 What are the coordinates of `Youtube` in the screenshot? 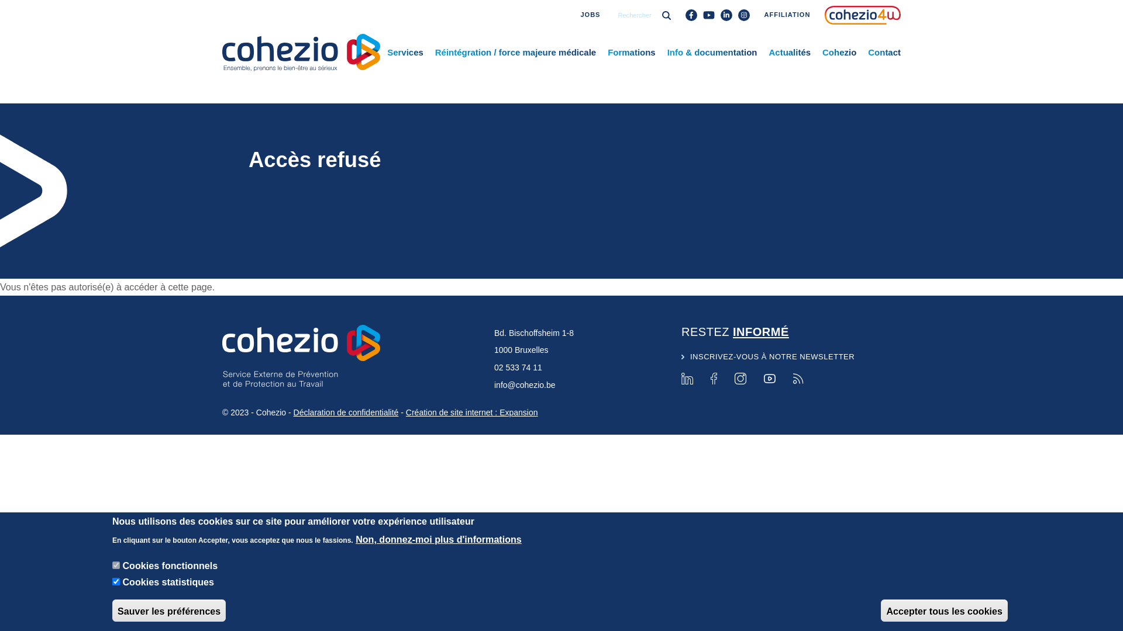 It's located at (770, 379).